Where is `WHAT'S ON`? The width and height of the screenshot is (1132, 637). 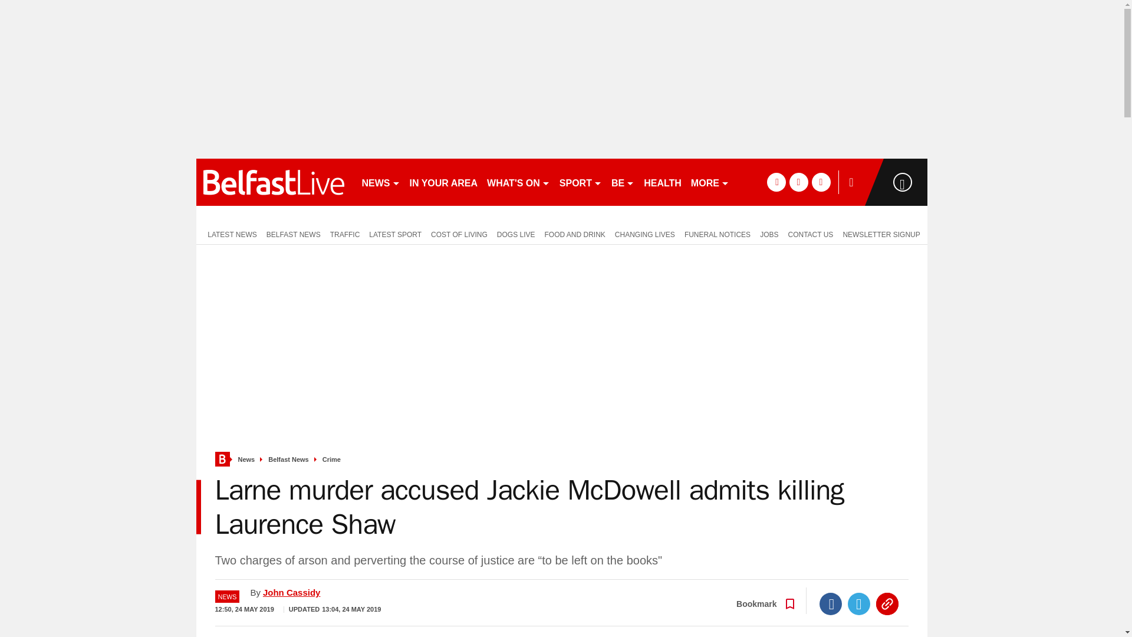 WHAT'S ON is located at coordinates (518, 182).